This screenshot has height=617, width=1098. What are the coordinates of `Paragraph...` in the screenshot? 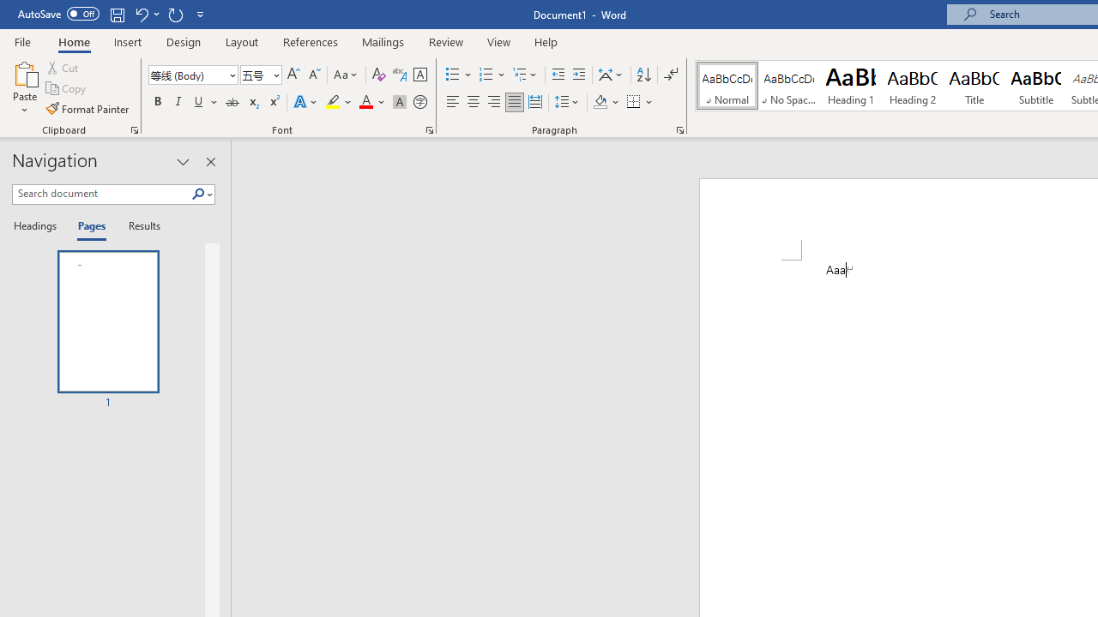 It's located at (679, 130).